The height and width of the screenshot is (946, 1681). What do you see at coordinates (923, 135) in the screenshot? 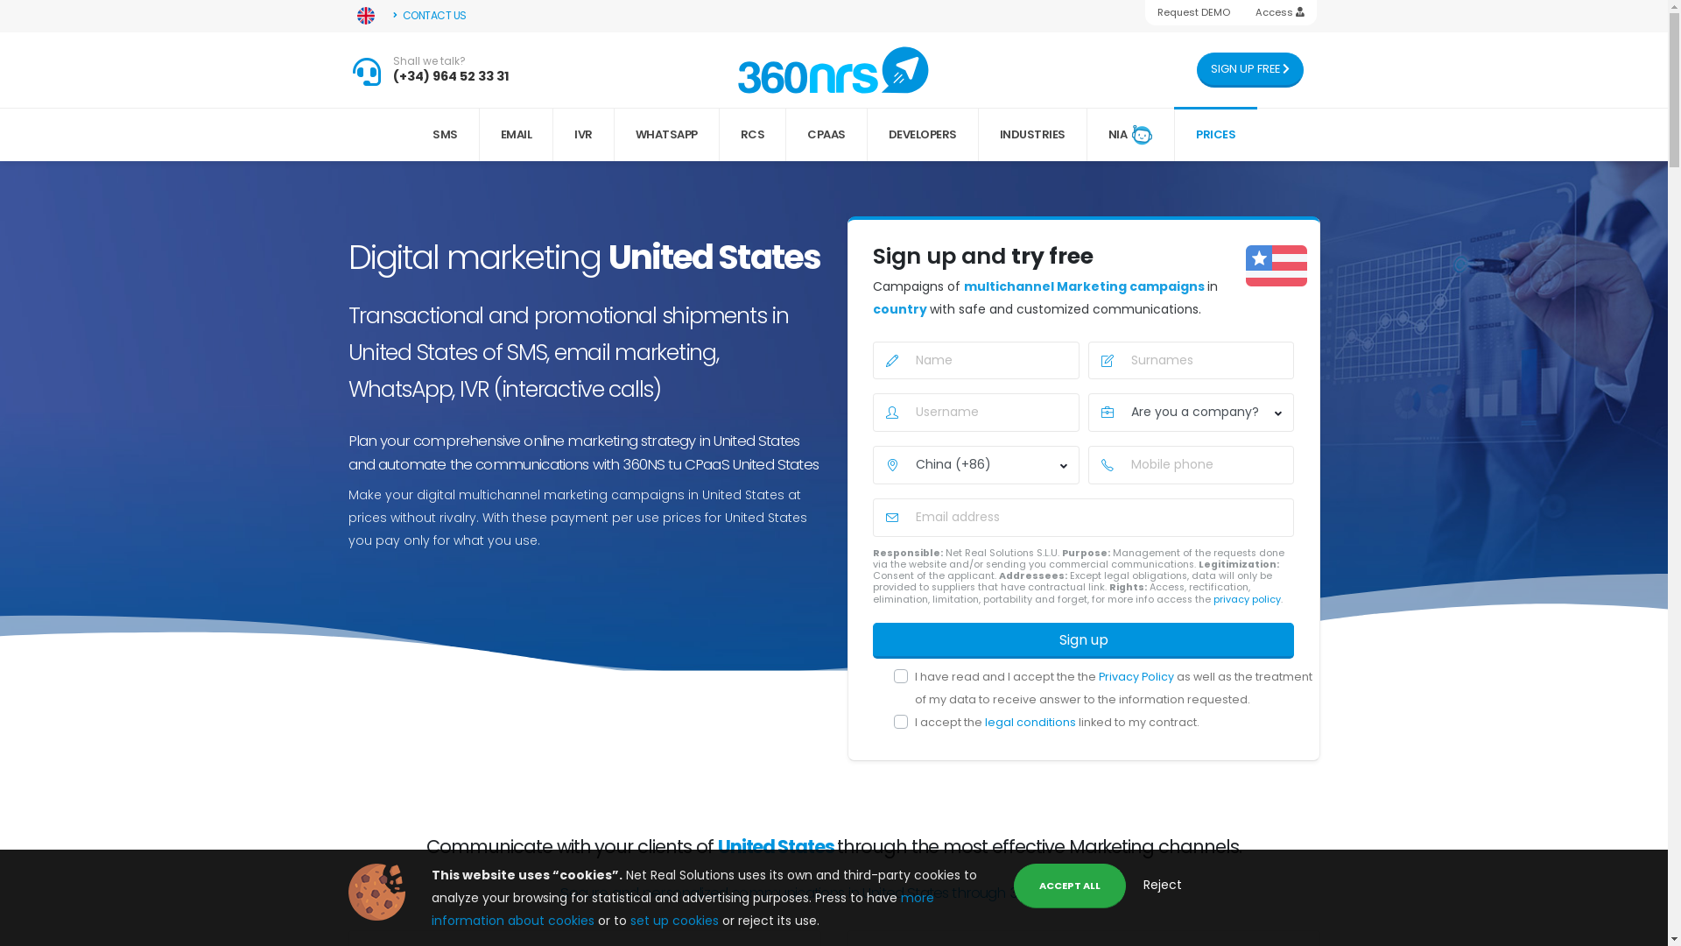
I see `DEVELOPERS` at bounding box center [923, 135].